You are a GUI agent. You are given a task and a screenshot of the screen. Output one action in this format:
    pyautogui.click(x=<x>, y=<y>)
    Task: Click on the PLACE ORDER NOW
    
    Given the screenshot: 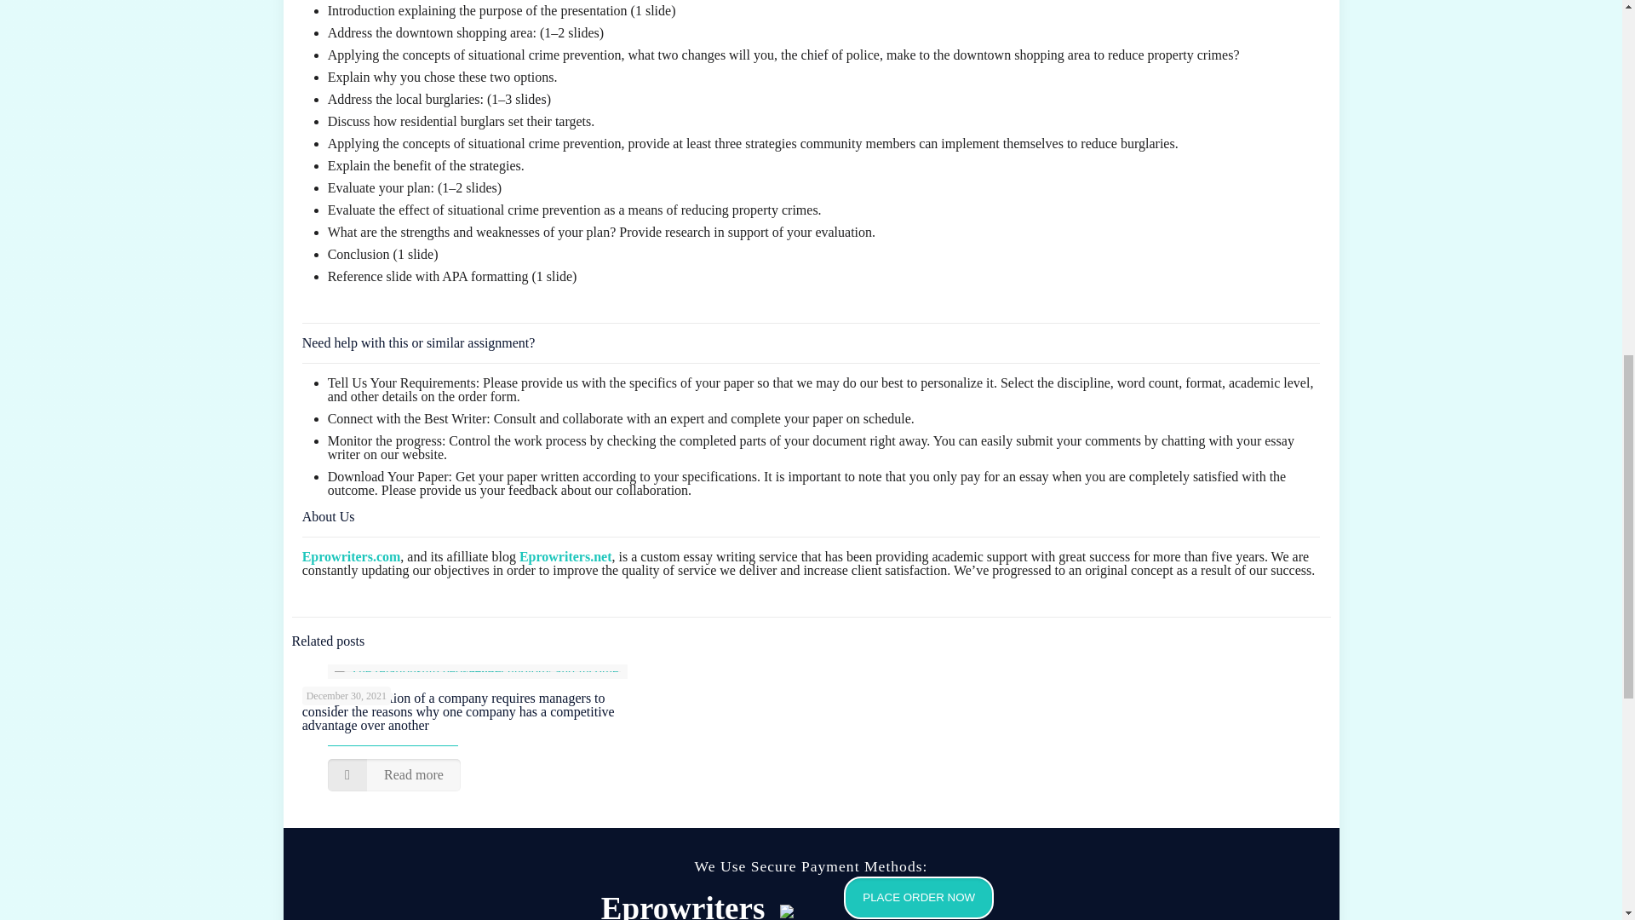 What is the action you would take?
    pyautogui.click(x=918, y=898)
    